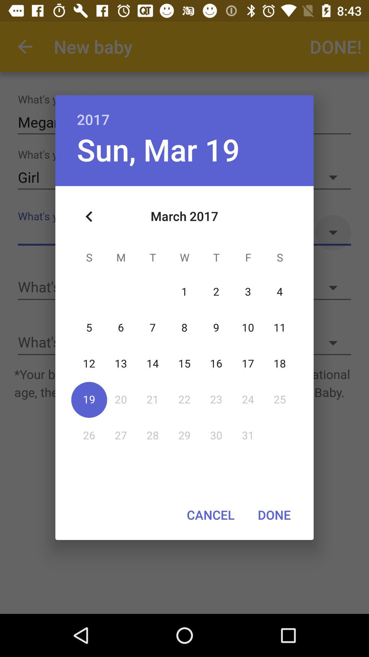 The image size is (369, 657). I want to click on open cancel icon, so click(210, 515).